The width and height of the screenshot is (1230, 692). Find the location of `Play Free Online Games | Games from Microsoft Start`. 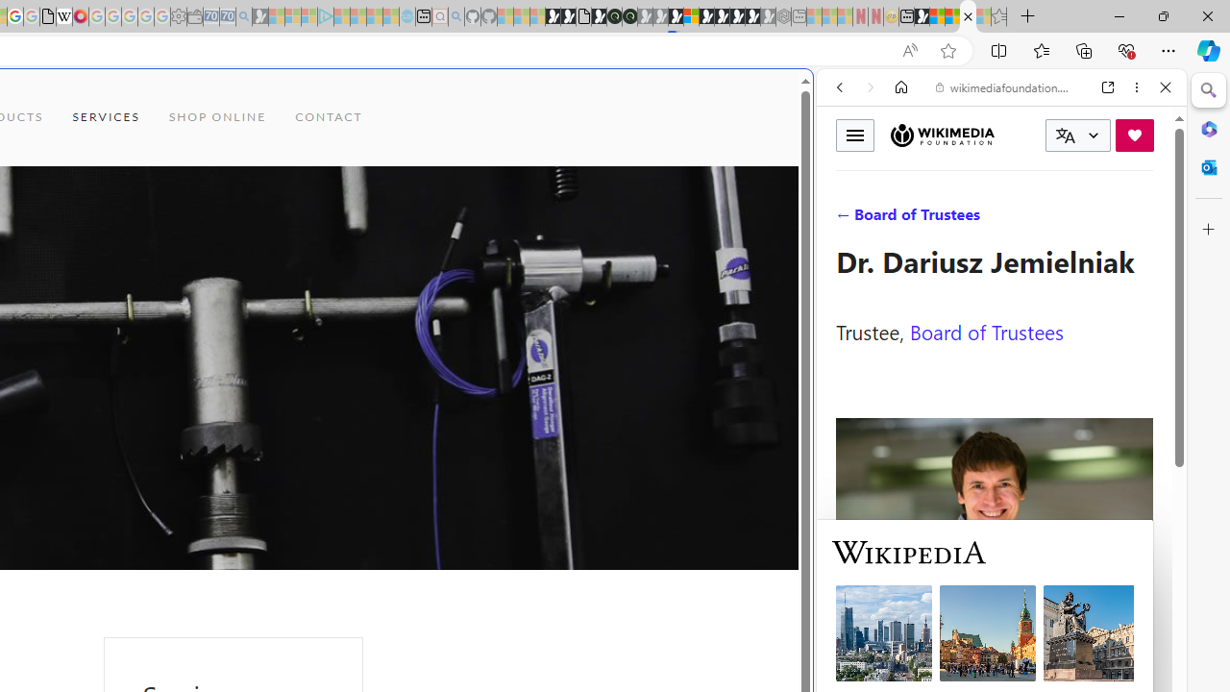

Play Free Online Games | Games from Microsoft Start is located at coordinates (722, 17).